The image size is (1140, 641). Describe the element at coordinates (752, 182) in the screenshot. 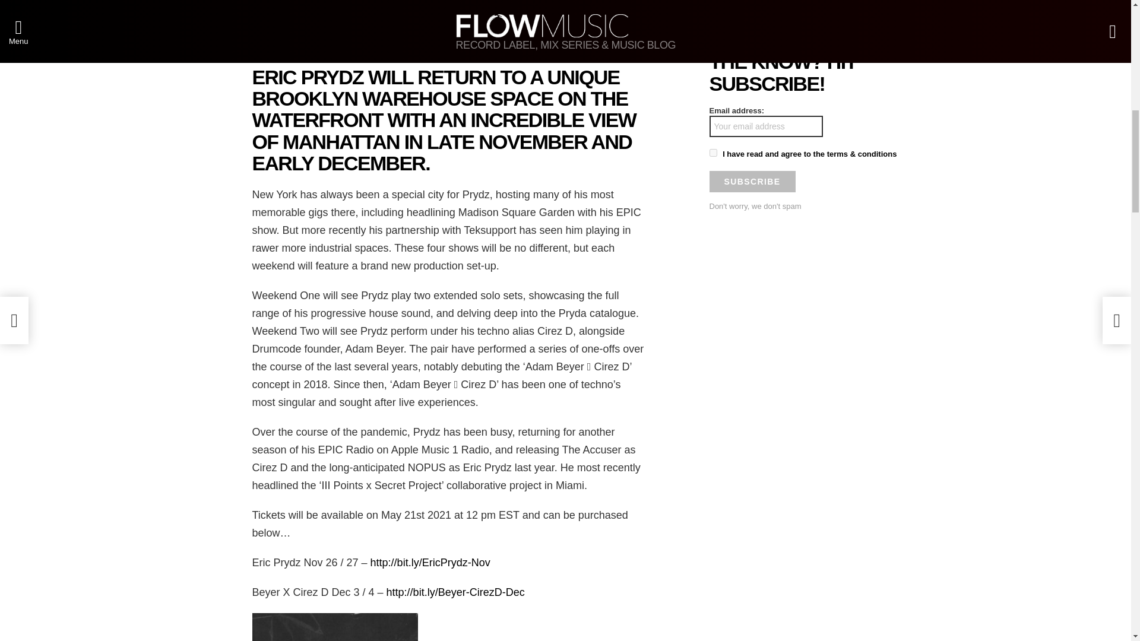

I see `SUBSCRIBE` at that location.